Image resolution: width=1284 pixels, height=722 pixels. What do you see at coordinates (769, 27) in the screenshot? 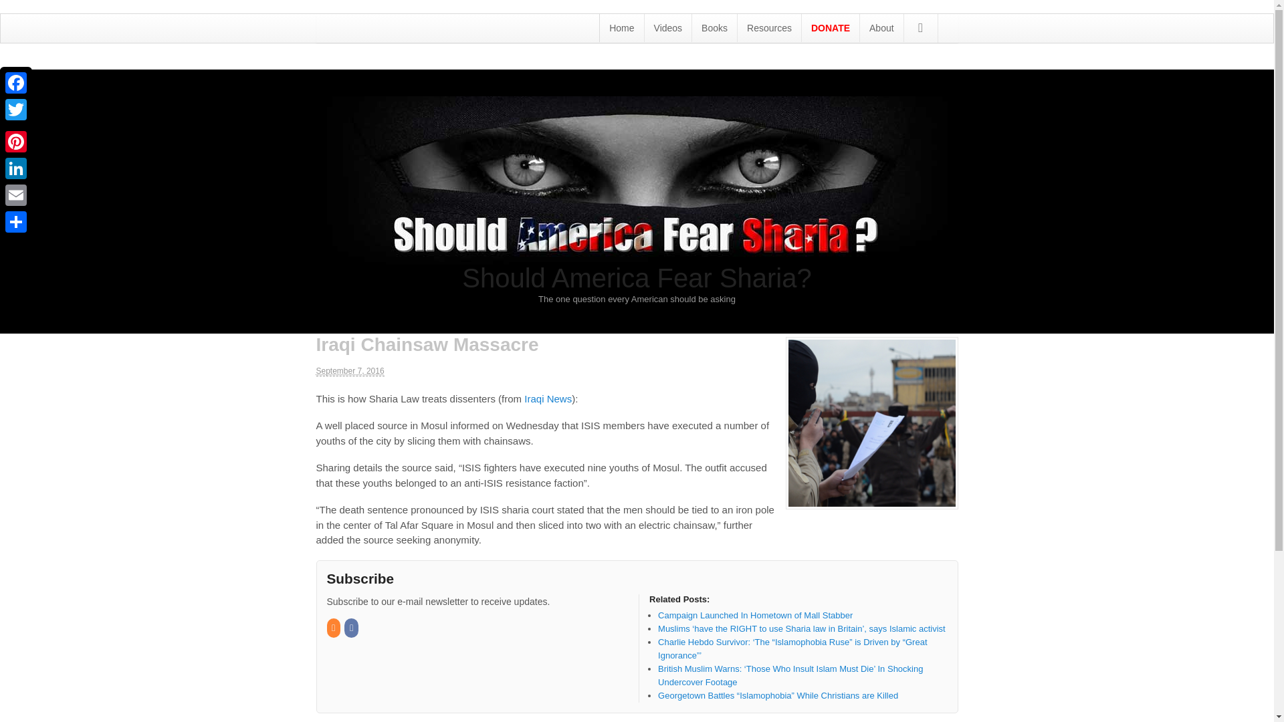
I see `Resources` at bounding box center [769, 27].